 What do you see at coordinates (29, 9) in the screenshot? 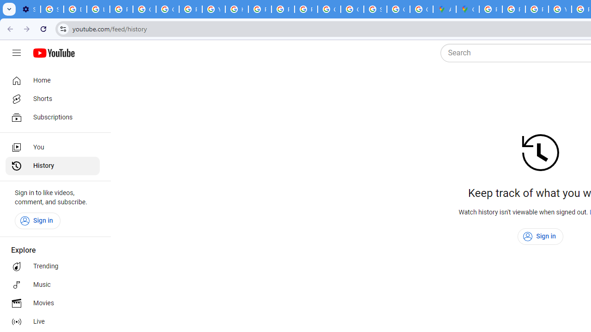
I see `Settings - On startup` at bounding box center [29, 9].